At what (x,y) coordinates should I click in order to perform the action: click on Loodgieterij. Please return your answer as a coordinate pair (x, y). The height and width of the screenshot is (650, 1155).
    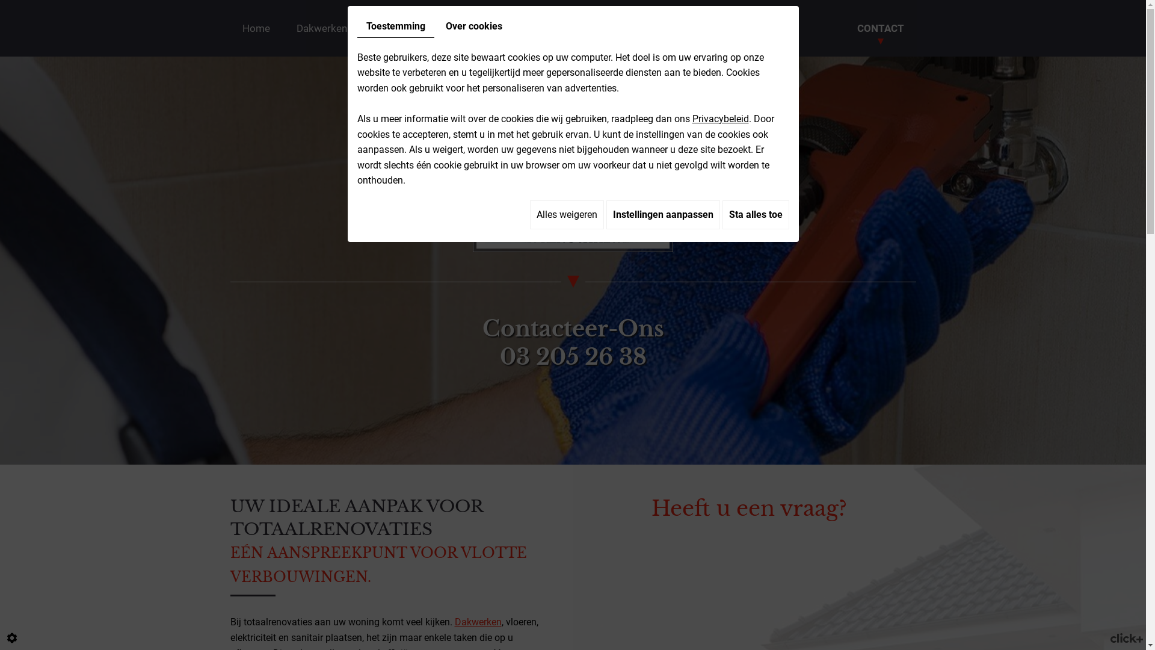
    Looking at the image, I should click on (401, 28).